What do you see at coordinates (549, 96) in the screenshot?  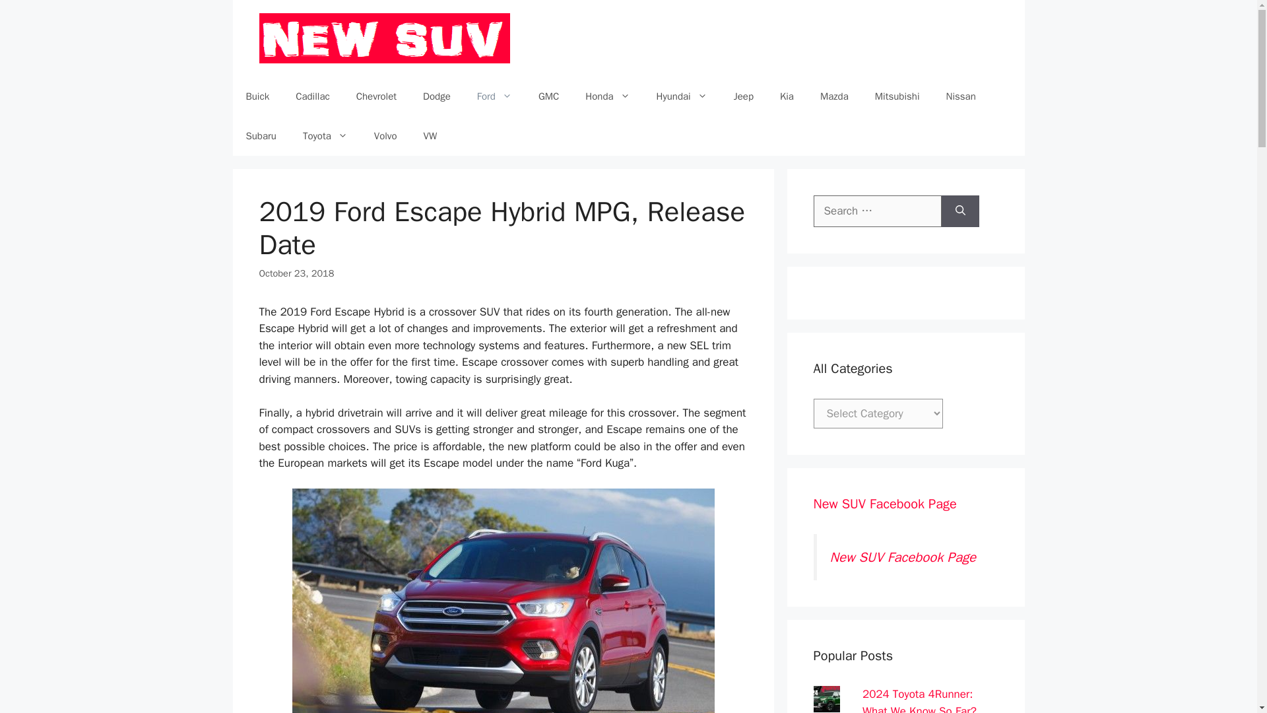 I see `GMC` at bounding box center [549, 96].